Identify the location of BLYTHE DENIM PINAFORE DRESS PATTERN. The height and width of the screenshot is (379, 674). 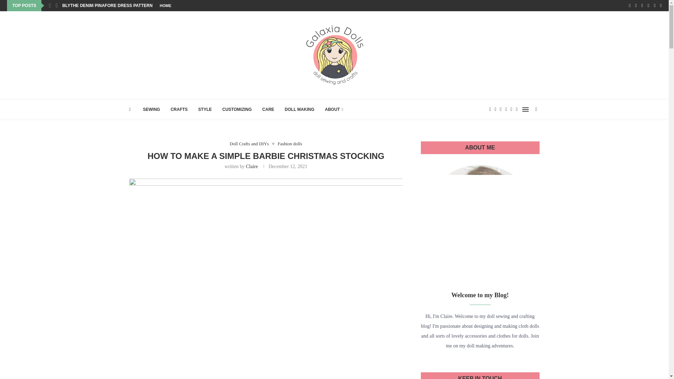
(107, 6).